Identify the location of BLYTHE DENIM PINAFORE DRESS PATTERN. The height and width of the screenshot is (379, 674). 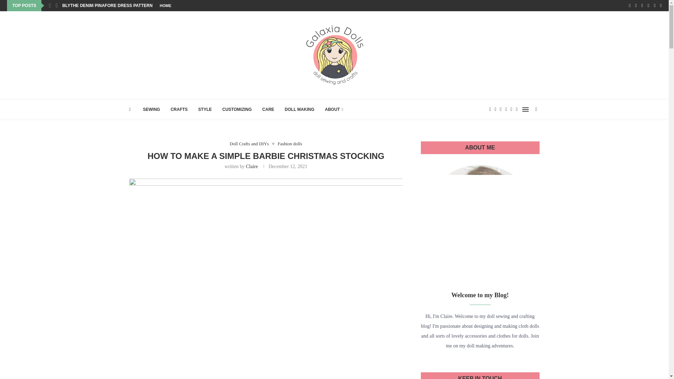
(107, 6).